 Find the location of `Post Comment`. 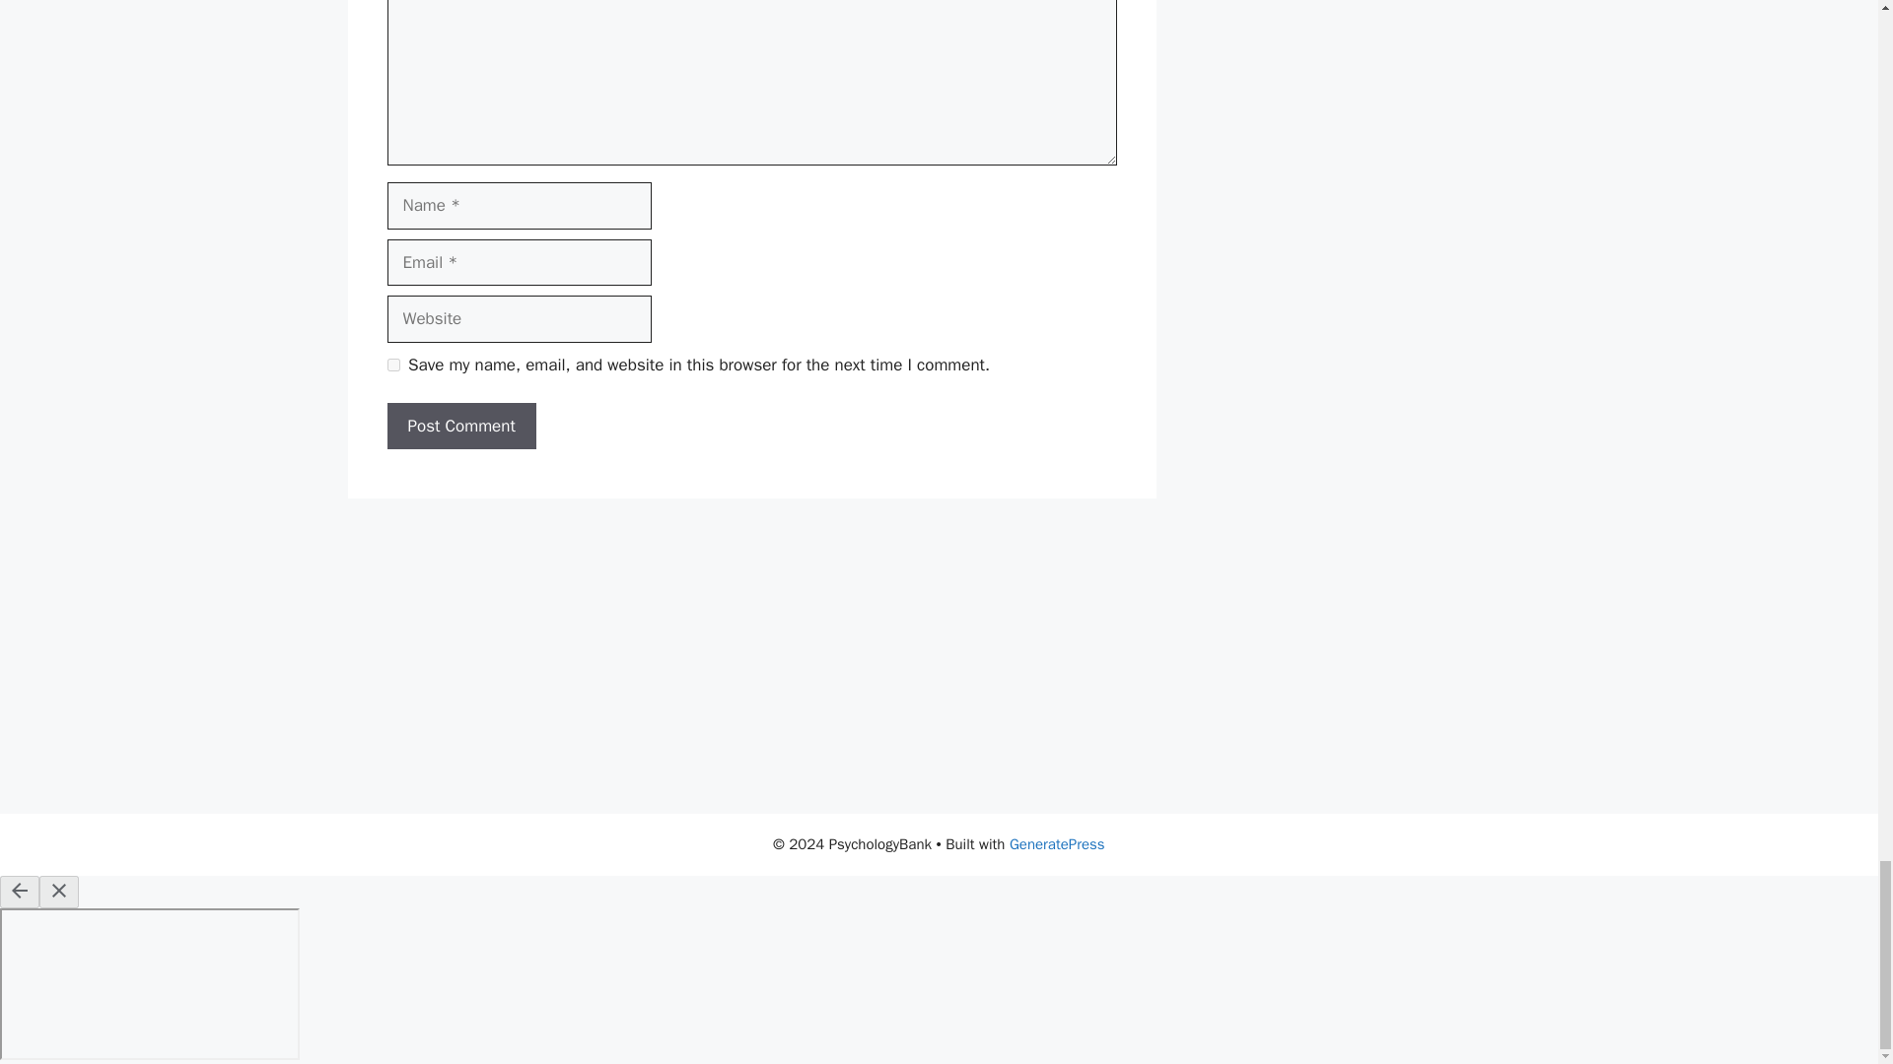

Post Comment is located at coordinates (460, 426).